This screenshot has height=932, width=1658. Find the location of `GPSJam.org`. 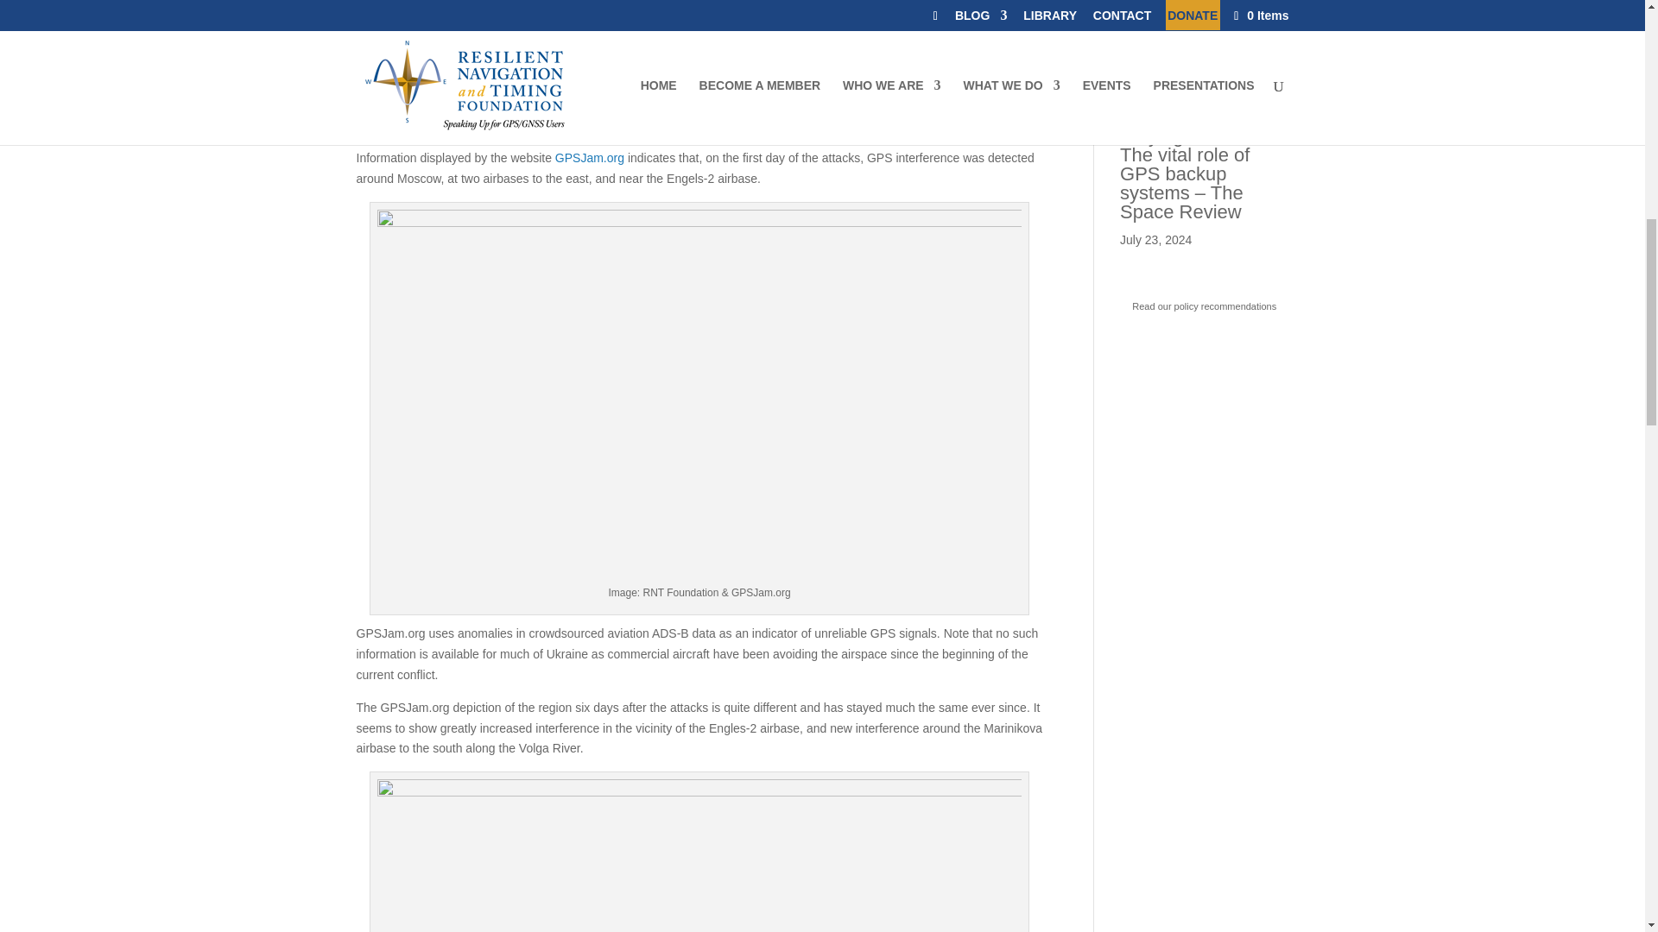

GPSJam.org is located at coordinates (590, 157).